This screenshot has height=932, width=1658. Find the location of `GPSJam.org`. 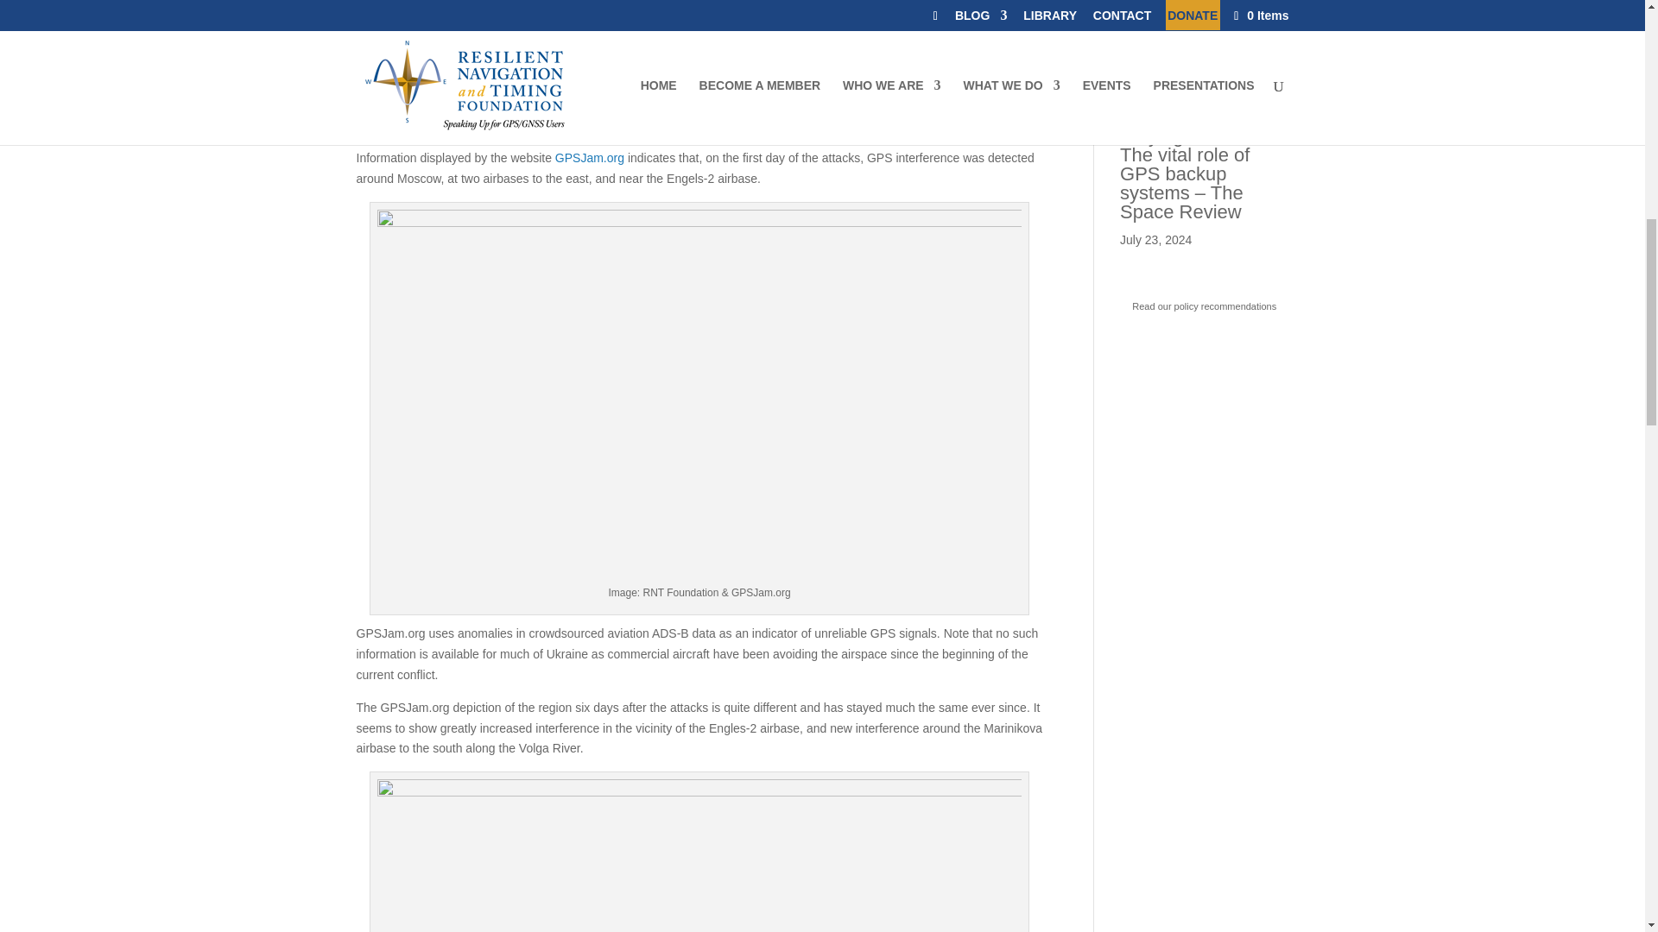

GPSJam.org is located at coordinates (590, 157).